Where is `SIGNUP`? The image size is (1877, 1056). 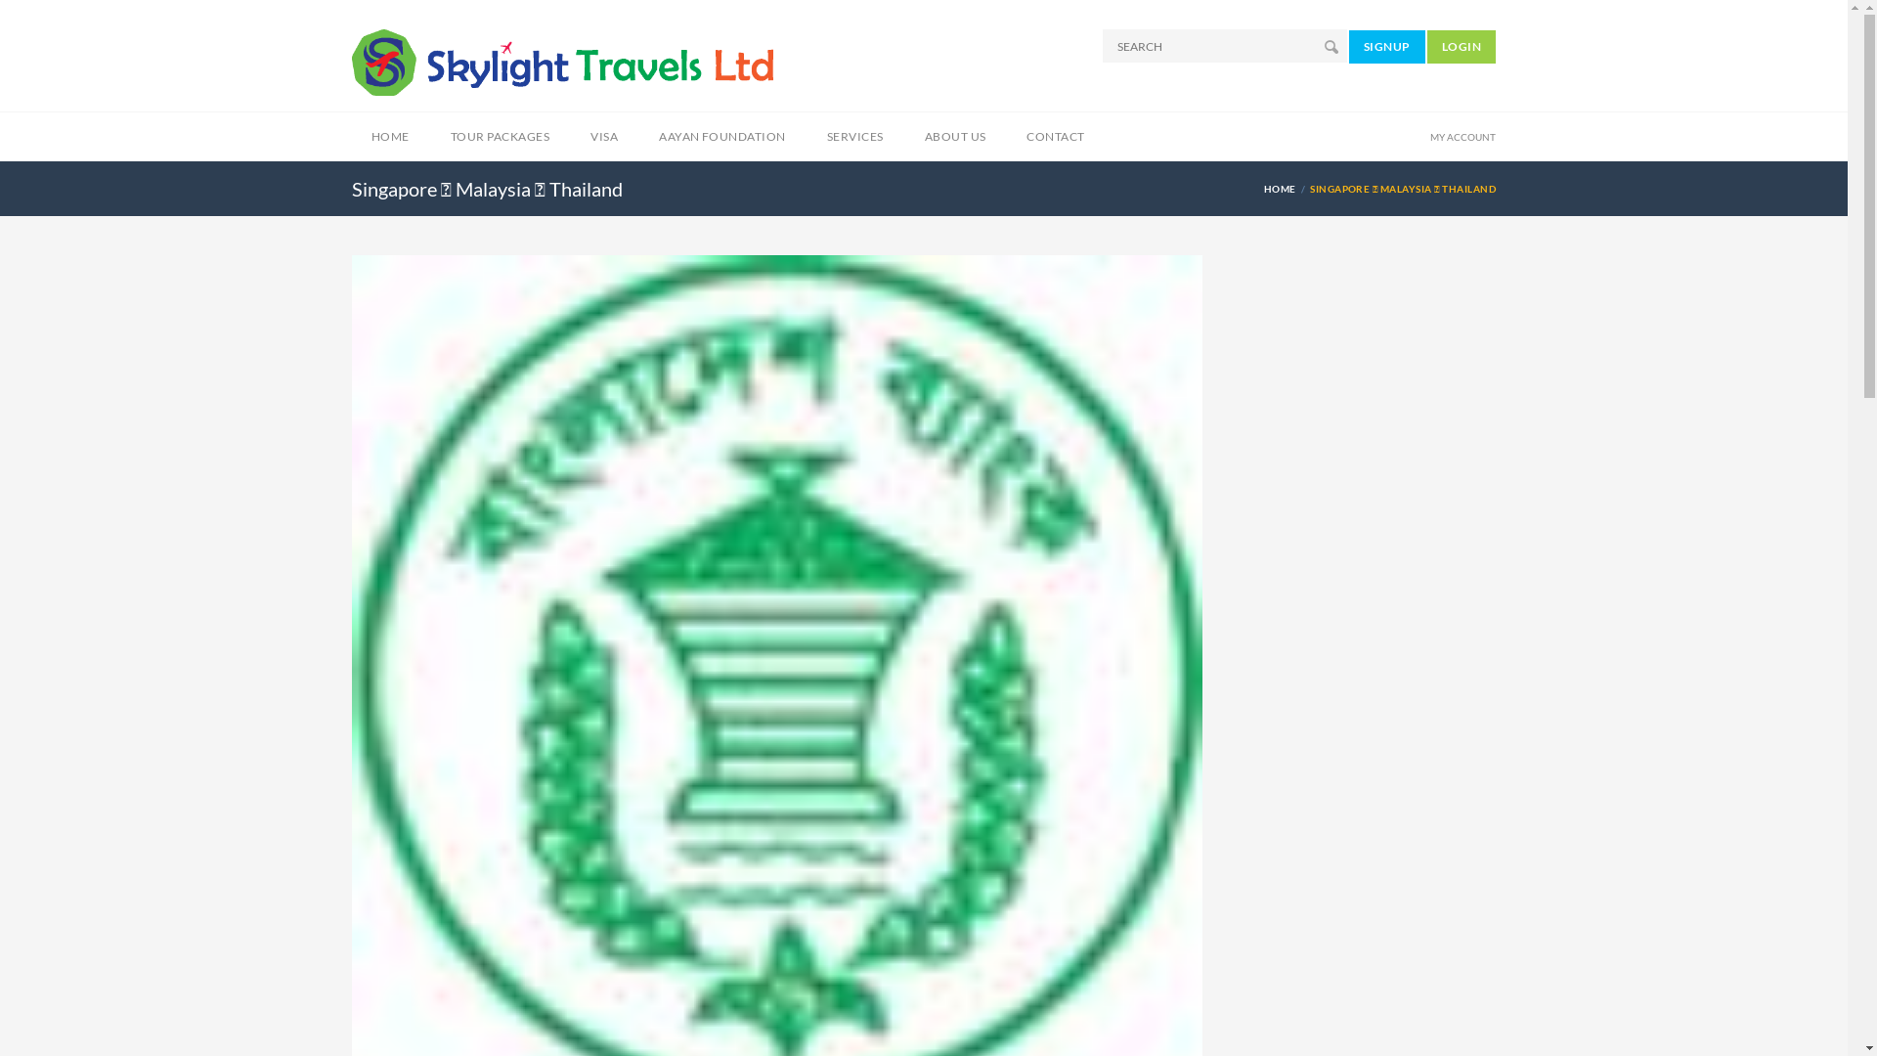 SIGNUP is located at coordinates (1387, 46).